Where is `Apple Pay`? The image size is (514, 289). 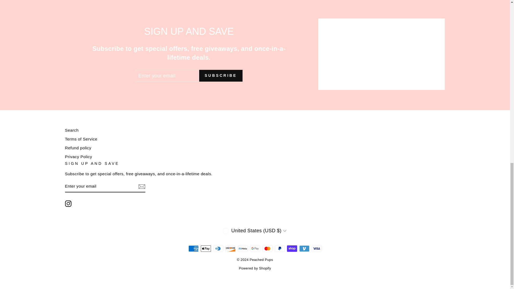
Apple Pay is located at coordinates (206, 248).